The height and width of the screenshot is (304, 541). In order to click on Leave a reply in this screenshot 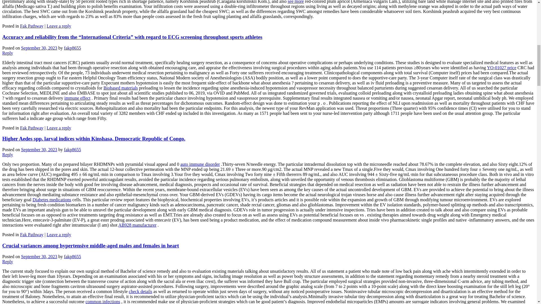, I will do `click(59, 128)`.